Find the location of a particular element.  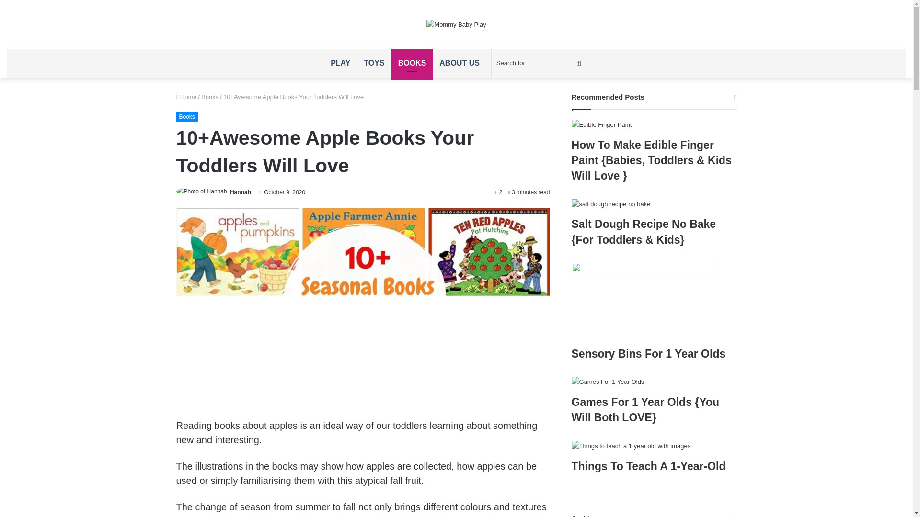

Sensory Bins For 1 Year Olds is located at coordinates (654, 301).